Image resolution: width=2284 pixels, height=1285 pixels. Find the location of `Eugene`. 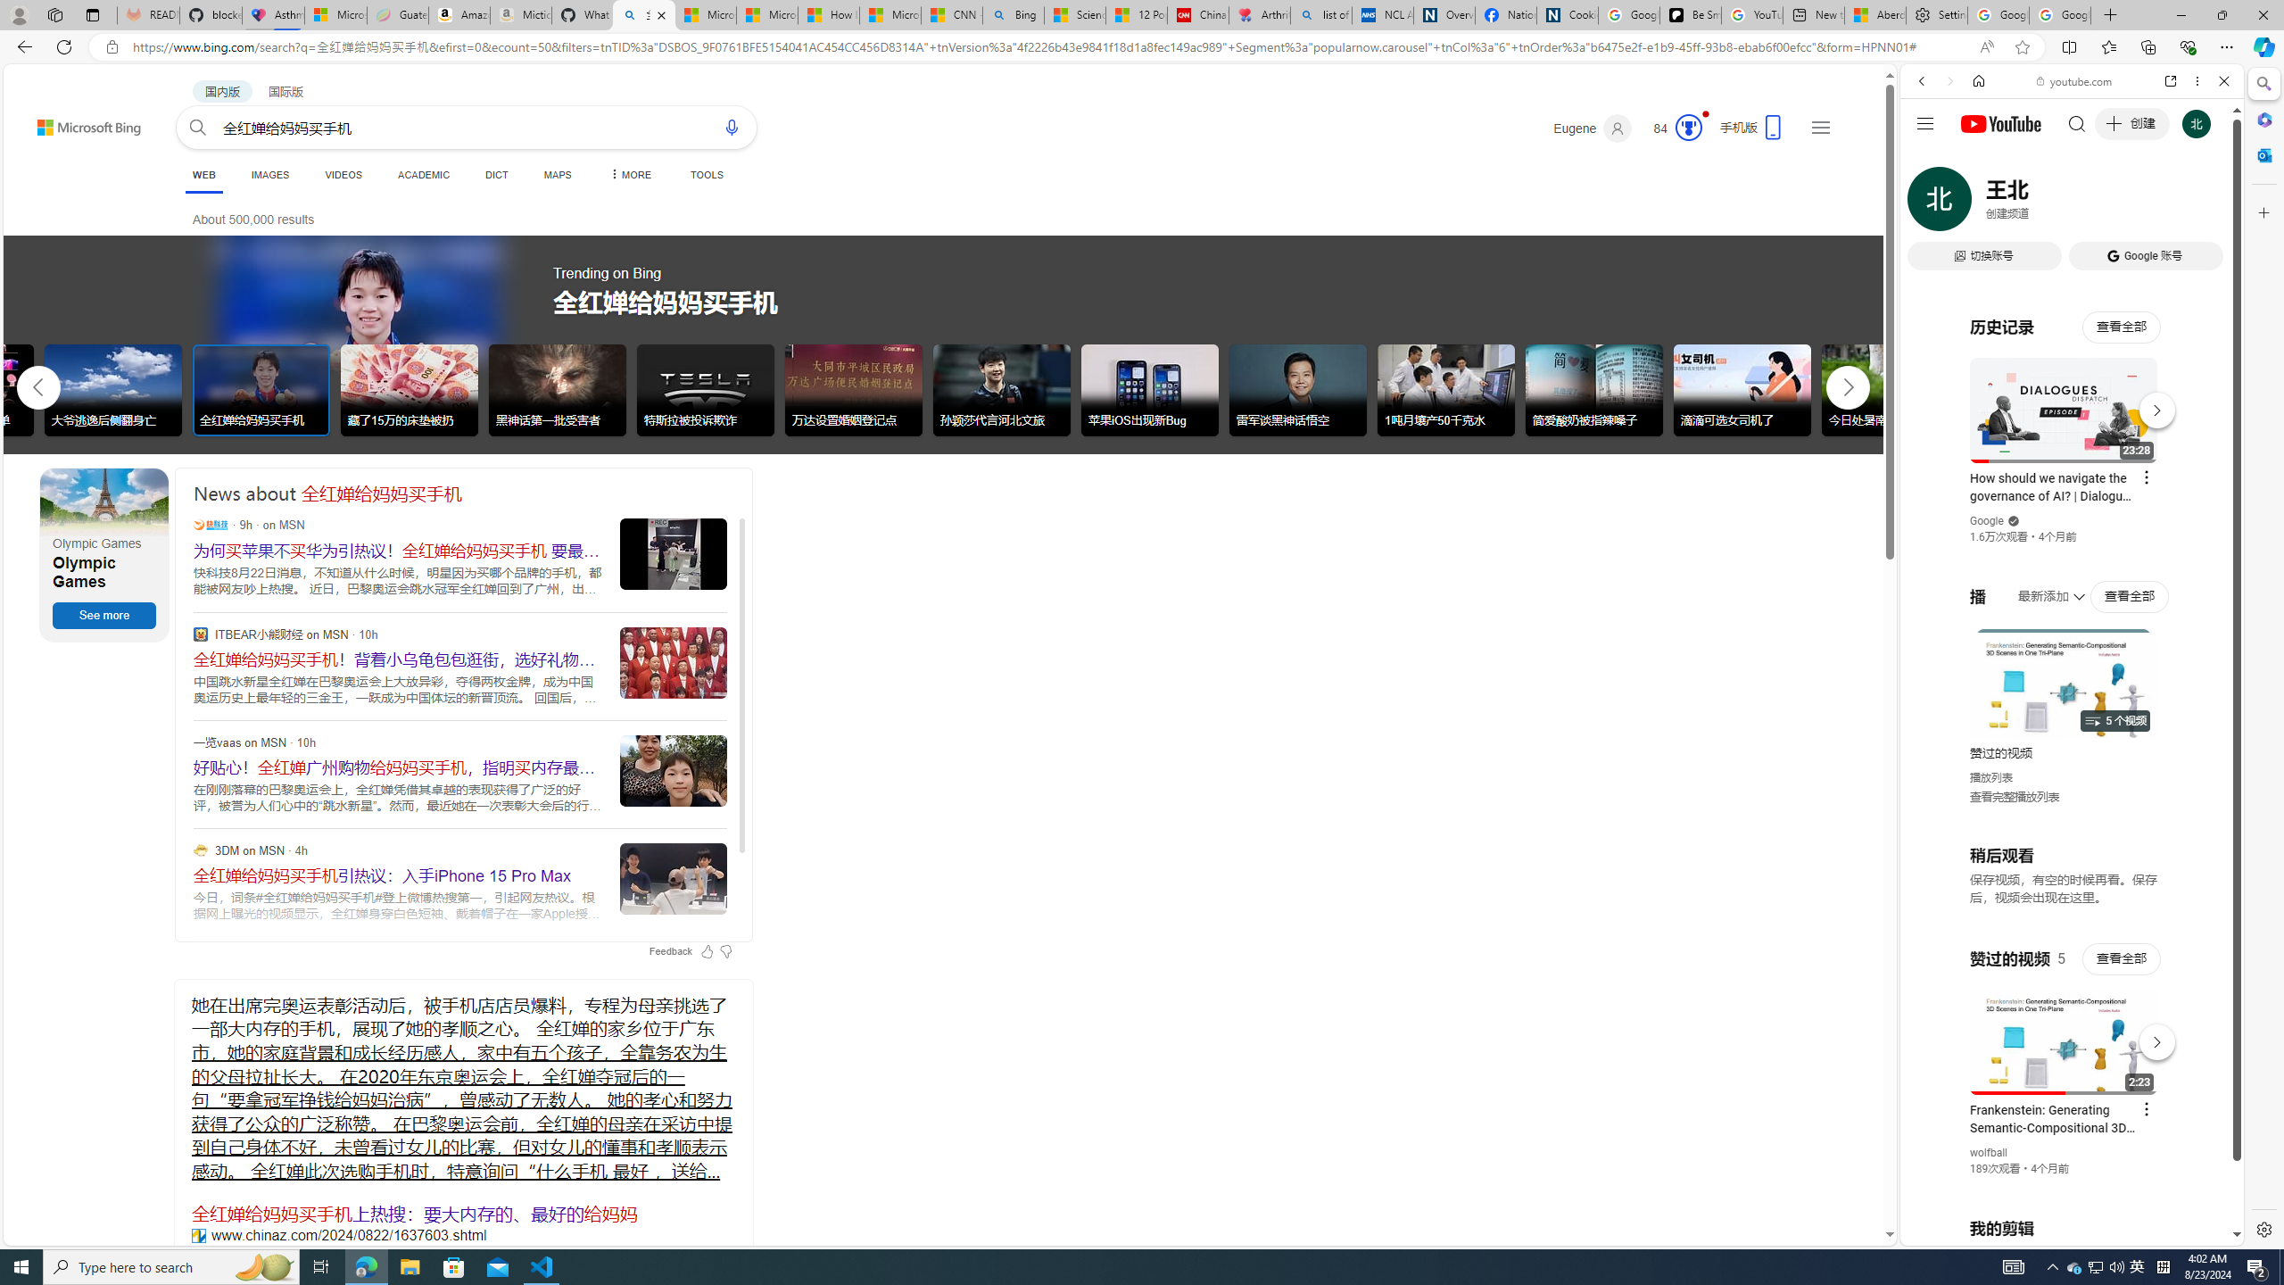

Eugene is located at coordinates (1593, 128).